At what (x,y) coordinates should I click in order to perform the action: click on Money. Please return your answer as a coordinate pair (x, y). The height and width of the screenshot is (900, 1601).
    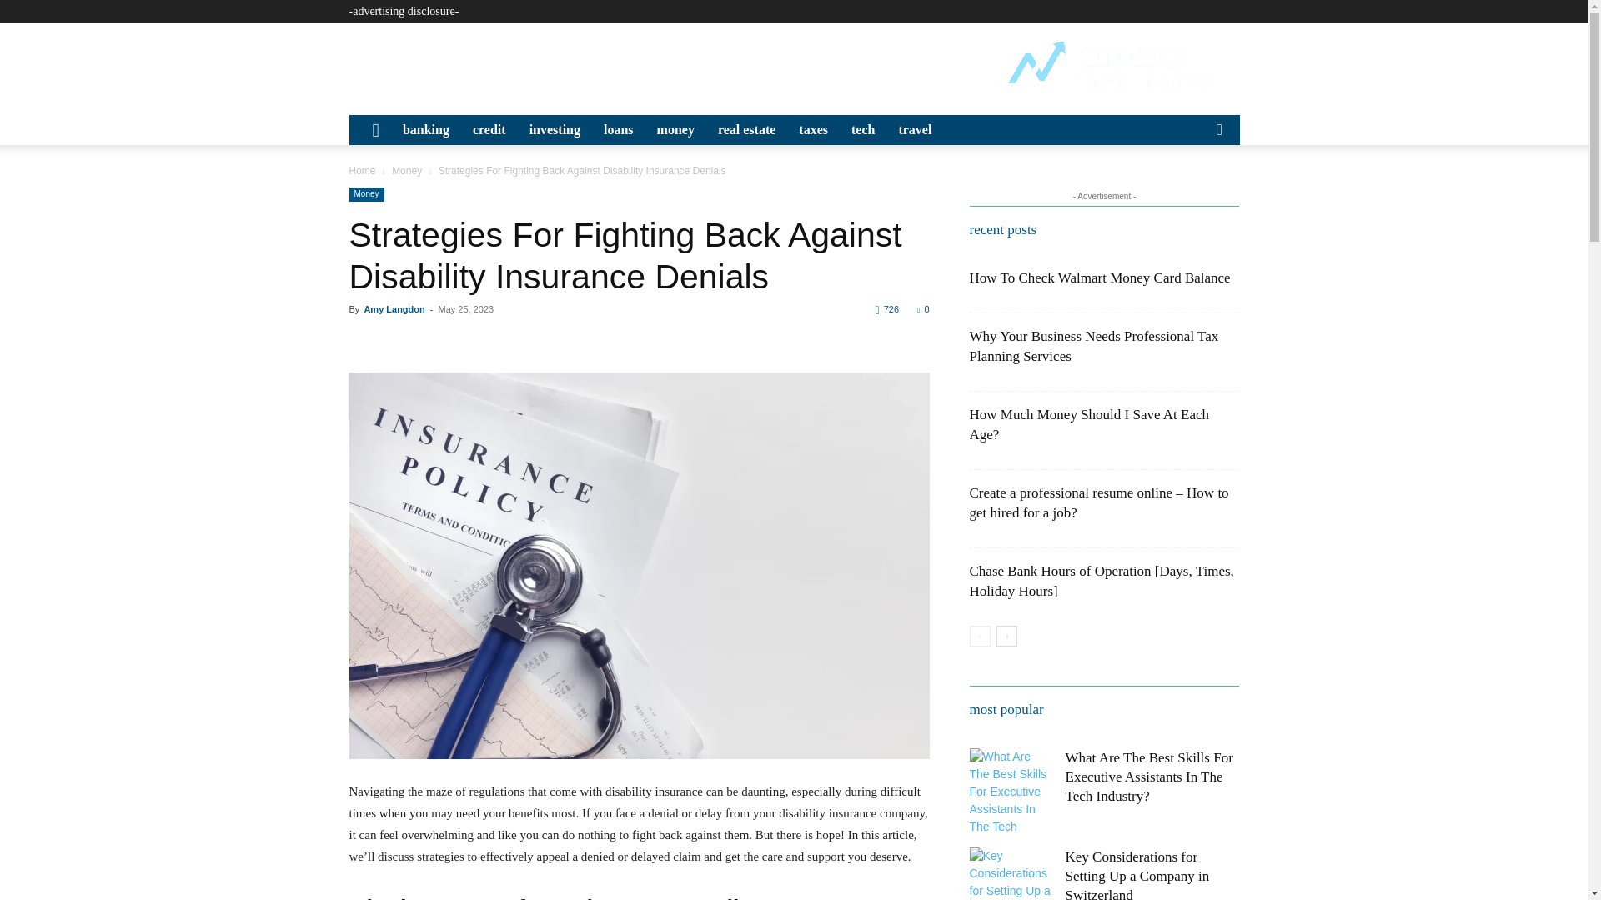
    Looking at the image, I should click on (366, 193).